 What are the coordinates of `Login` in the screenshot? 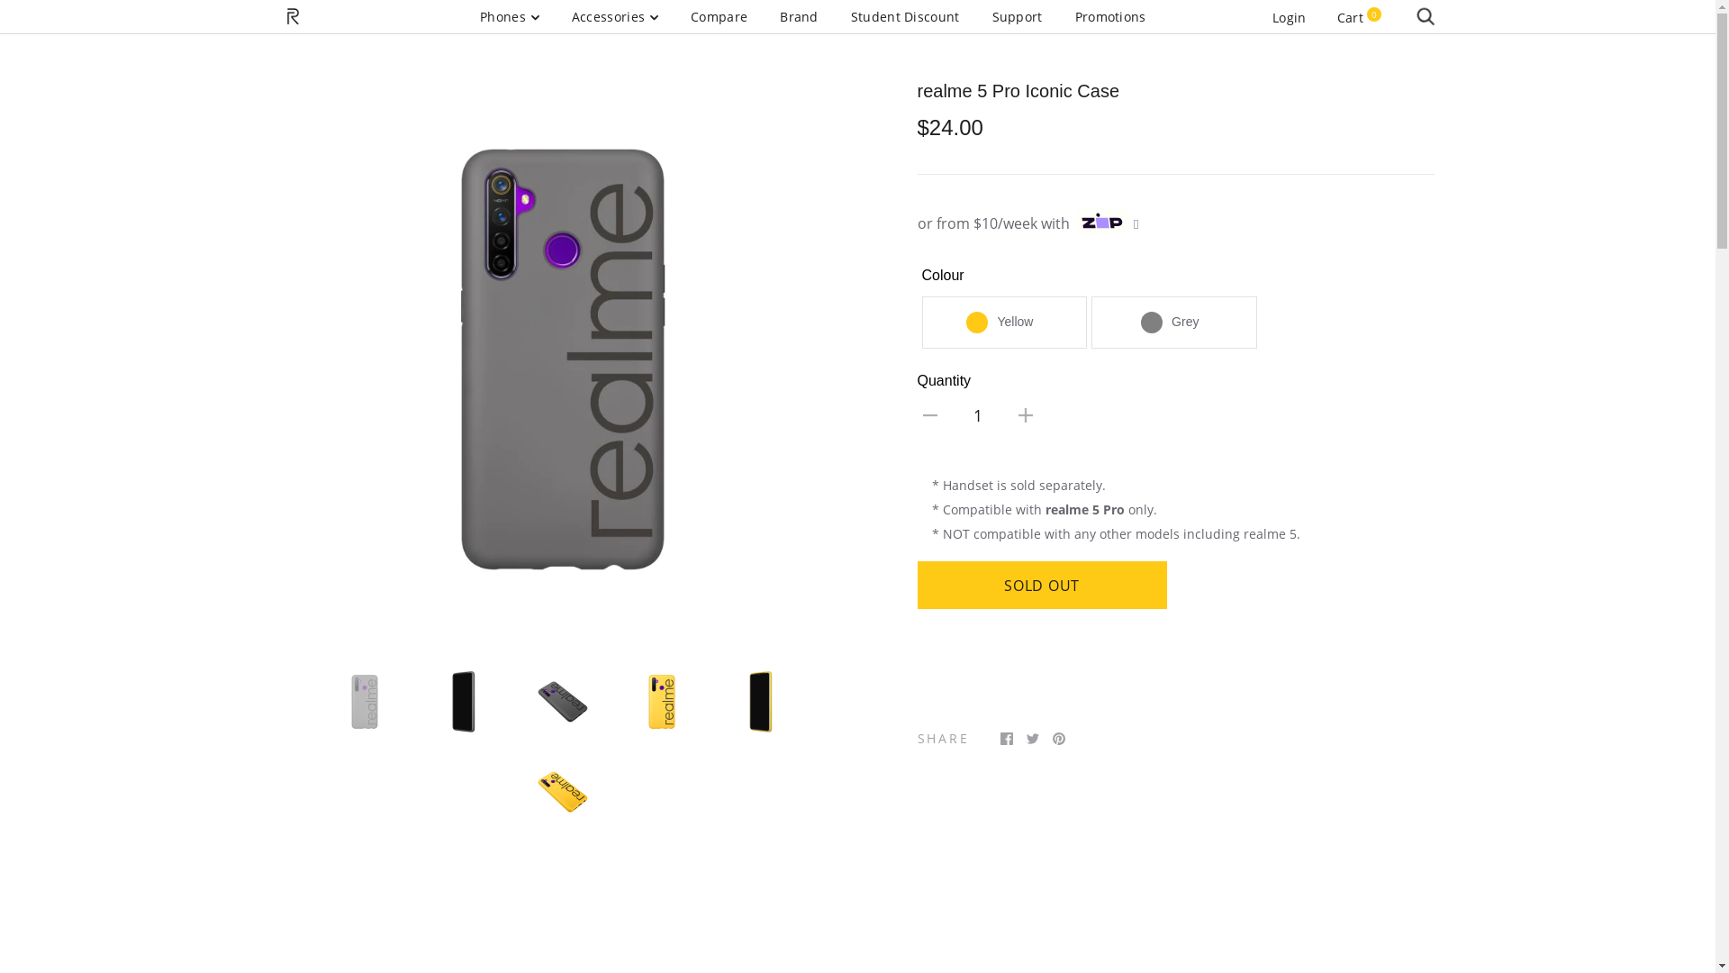 It's located at (1290, 18).